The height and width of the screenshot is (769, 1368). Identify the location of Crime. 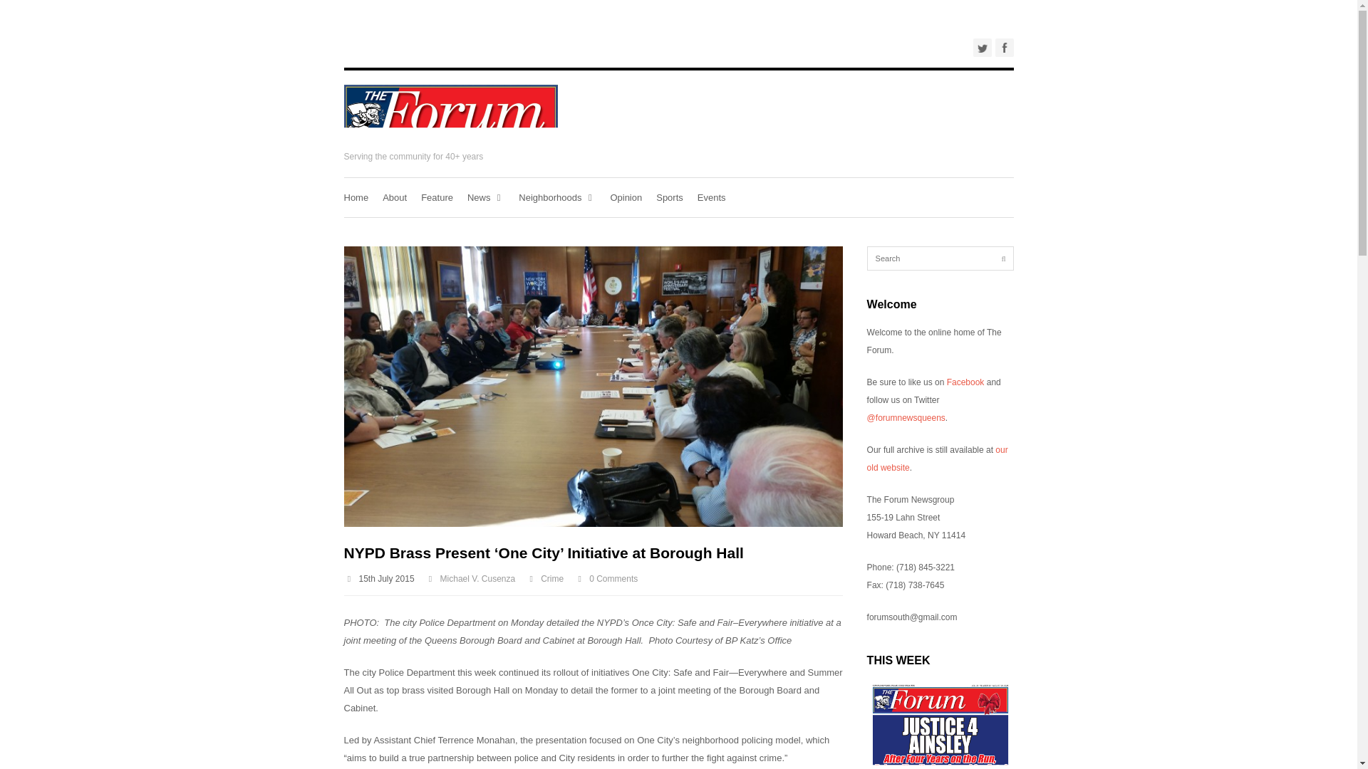
(551, 578).